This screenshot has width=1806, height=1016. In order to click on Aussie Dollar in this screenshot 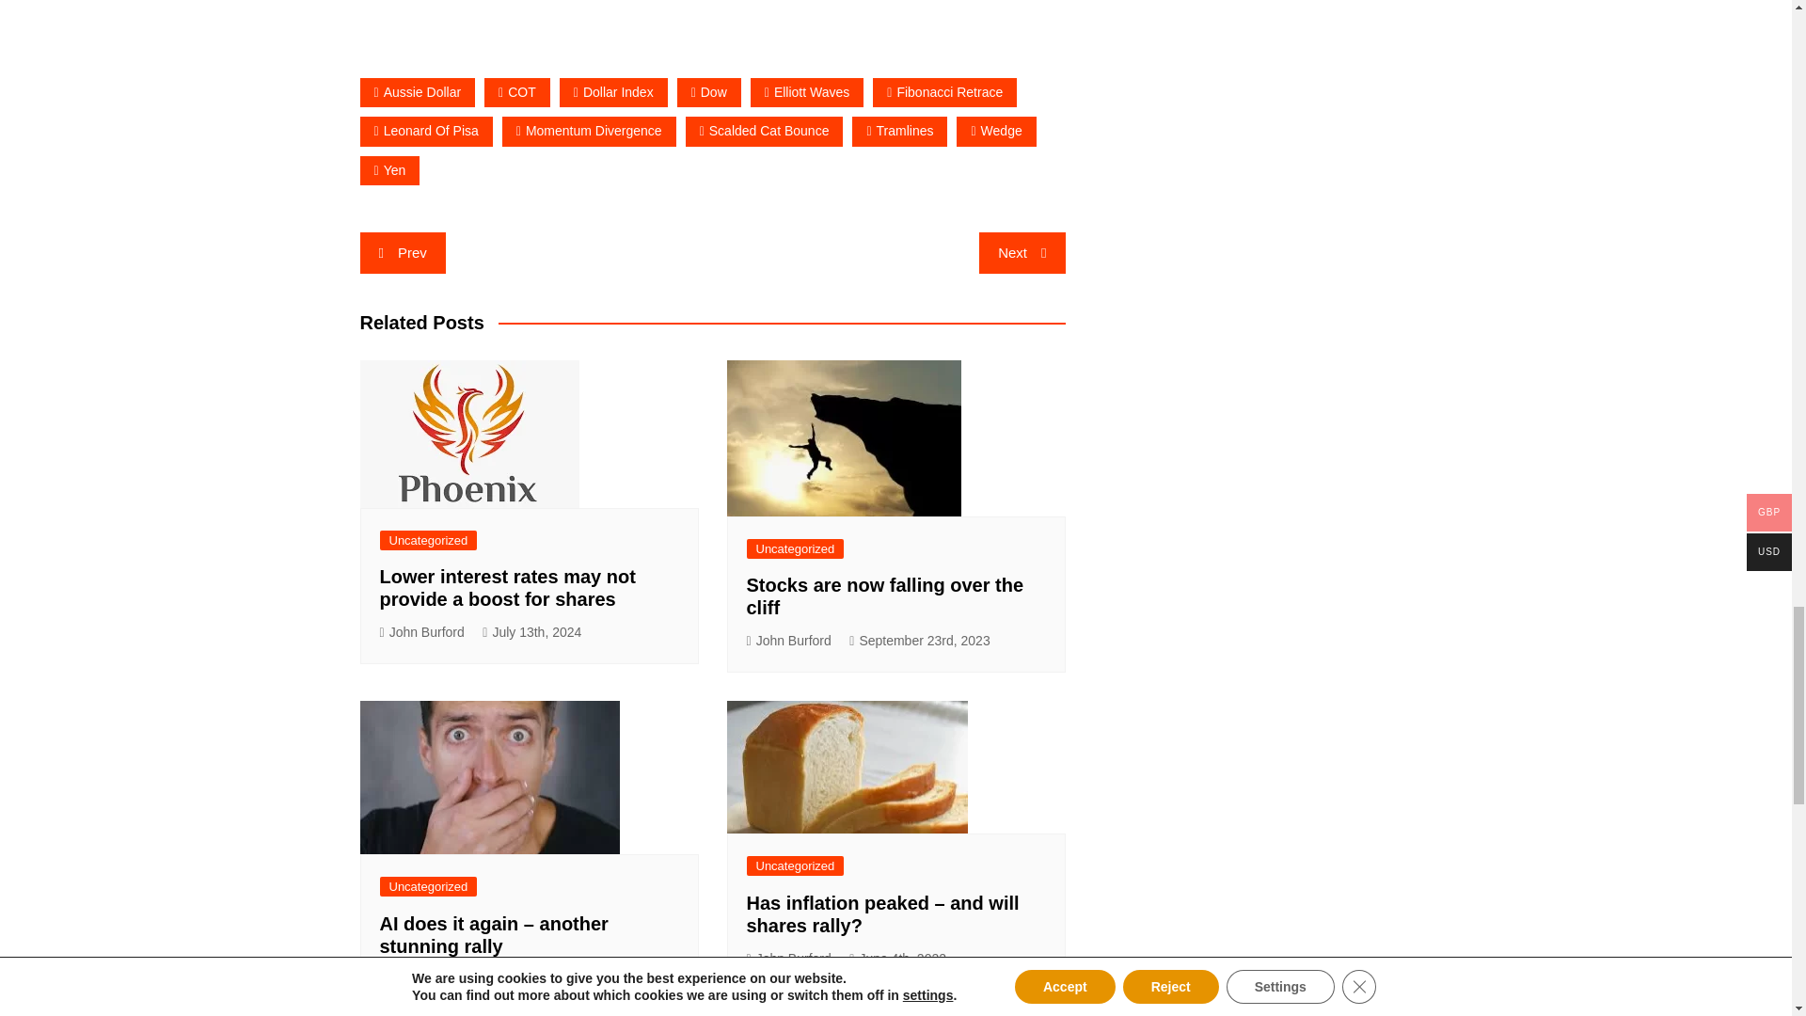, I will do `click(417, 92)`.